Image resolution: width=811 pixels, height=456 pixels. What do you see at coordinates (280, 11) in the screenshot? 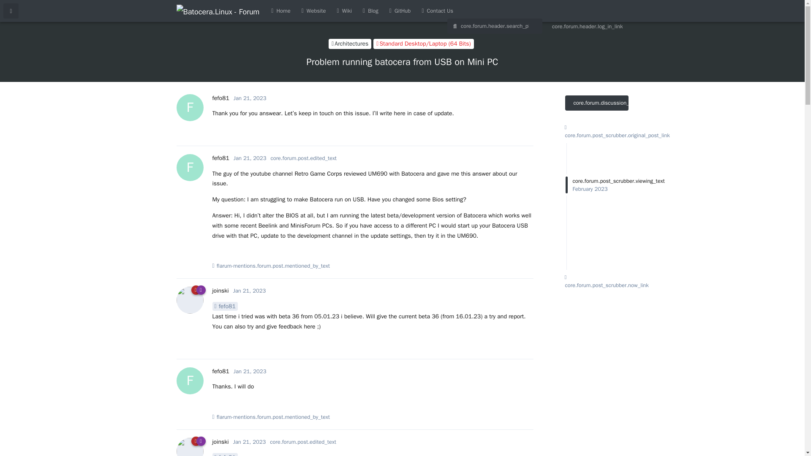
I see `Jan 21, 2023` at bounding box center [280, 11].